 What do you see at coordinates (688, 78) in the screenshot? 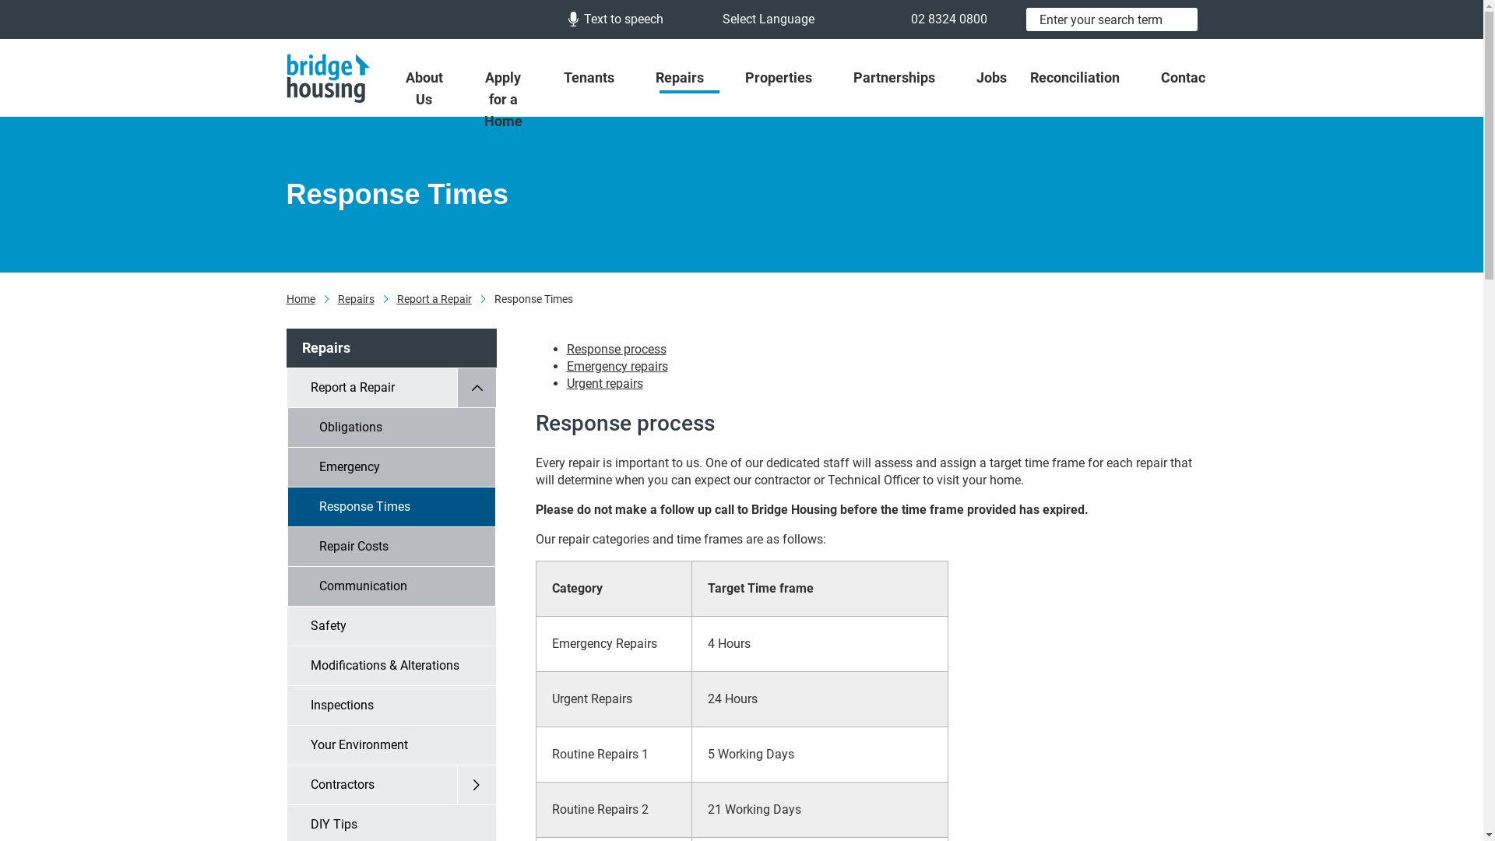
I see `Repairs` at bounding box center [688, 78].